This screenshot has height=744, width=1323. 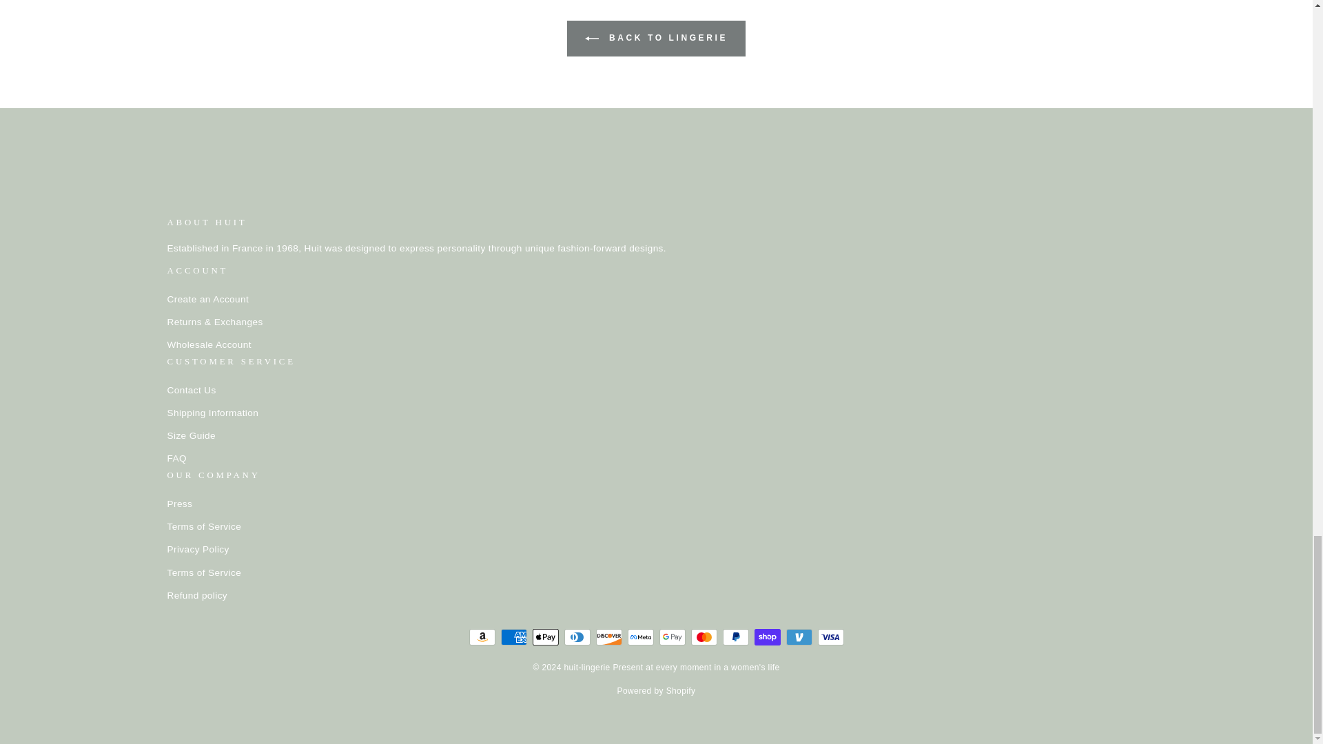 I want to click on Apple Pay, so click(x=544, y=637).